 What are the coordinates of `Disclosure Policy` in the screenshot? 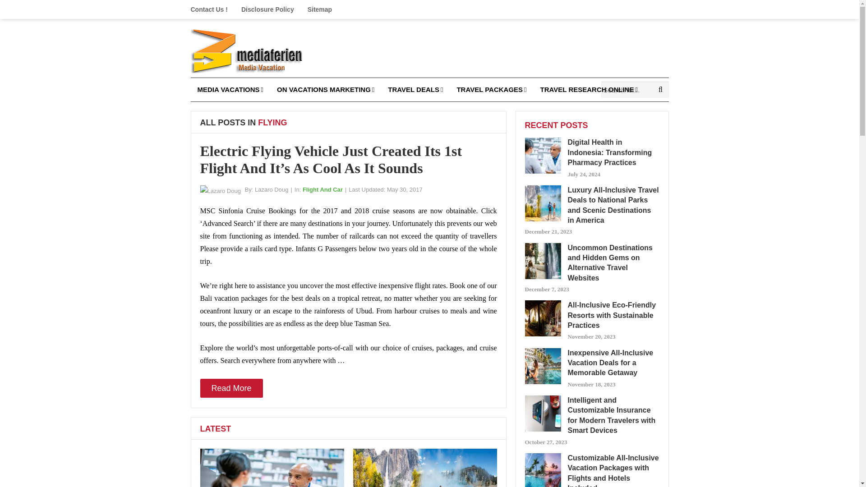 It's located at (267, 9).